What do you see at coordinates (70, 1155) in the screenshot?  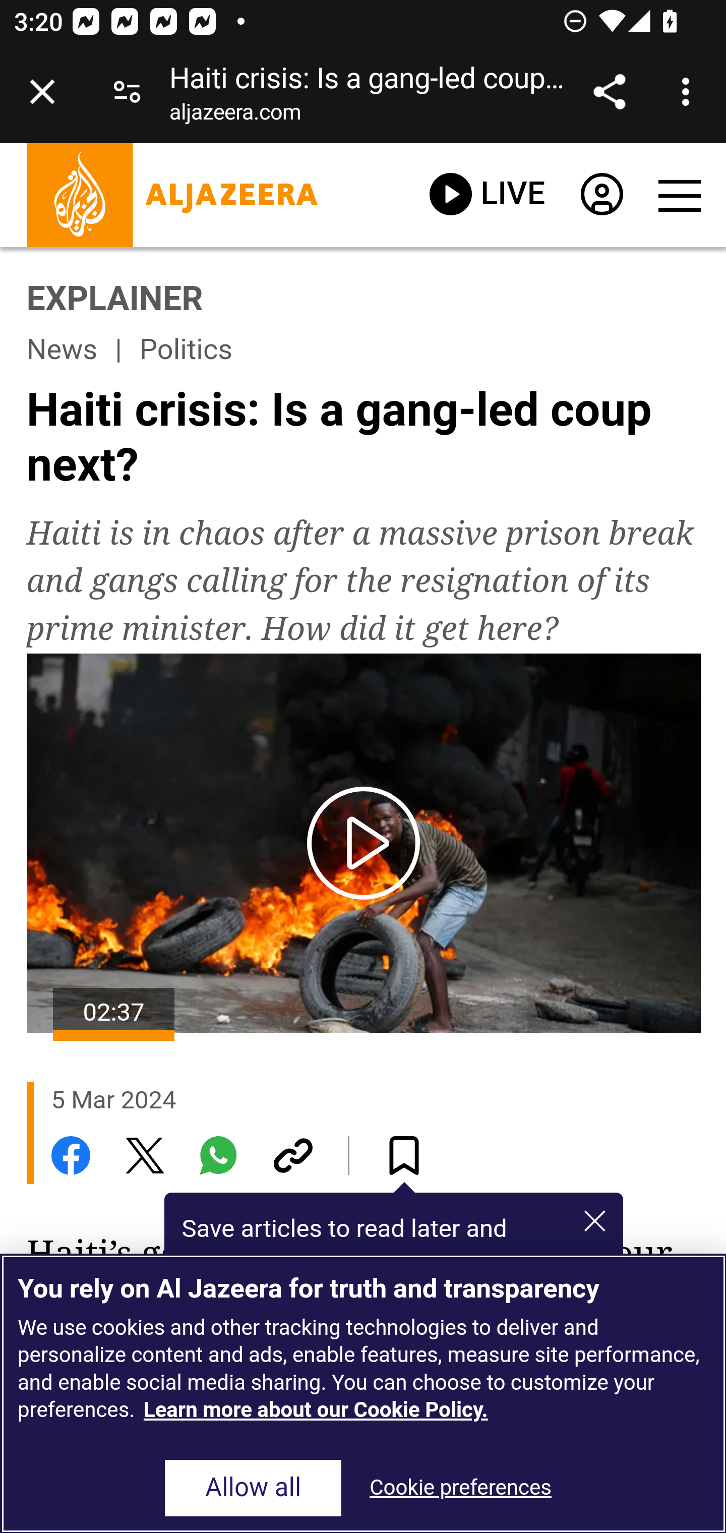 I see `Share on Facebook` at bounding box center [70, 1155].